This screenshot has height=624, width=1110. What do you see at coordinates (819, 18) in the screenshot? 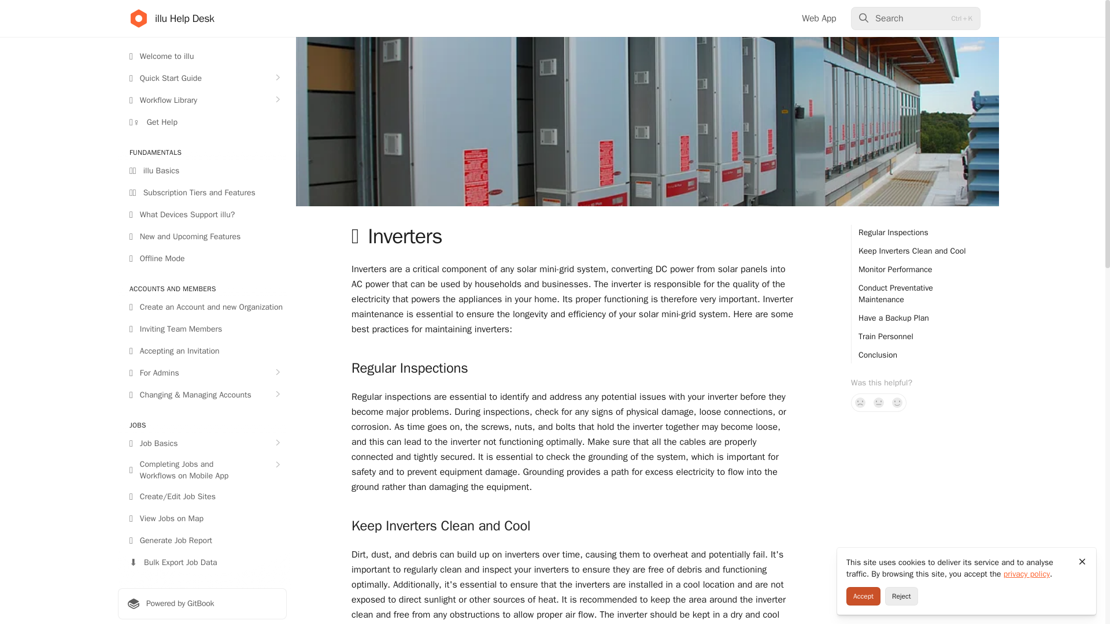
I see `Web App` at bounding box center [819, 18].